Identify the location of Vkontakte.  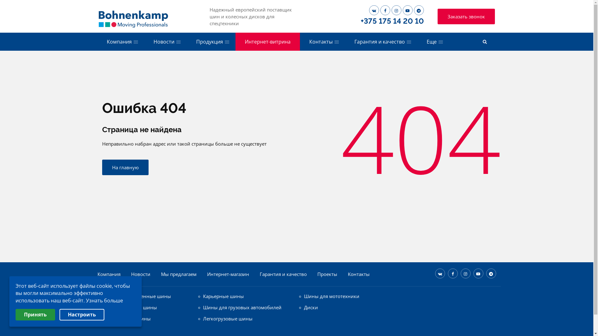
(374, 10).